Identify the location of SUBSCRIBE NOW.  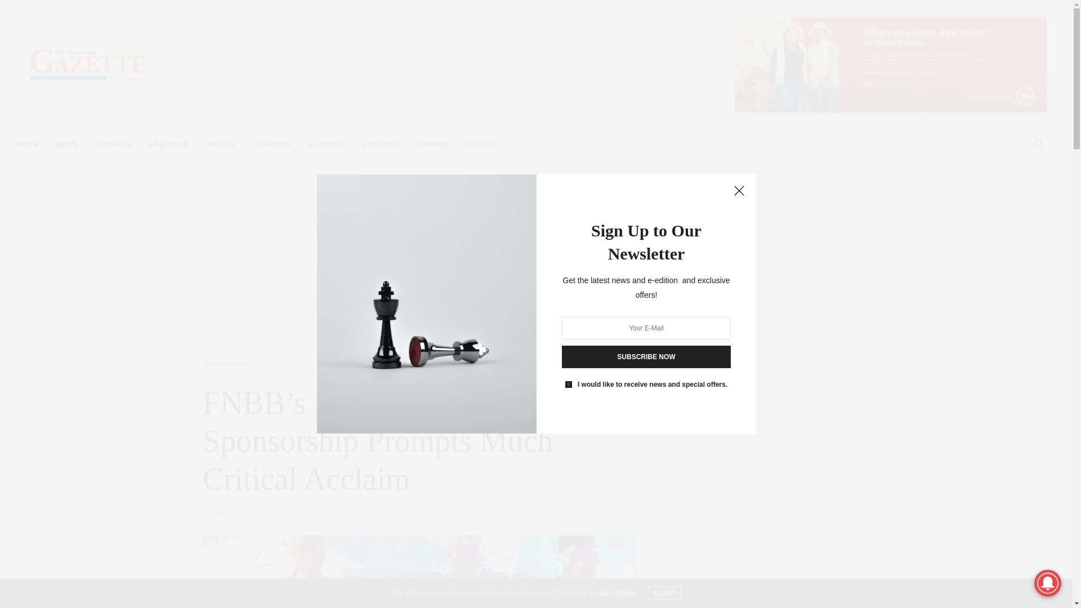
(646, 357).